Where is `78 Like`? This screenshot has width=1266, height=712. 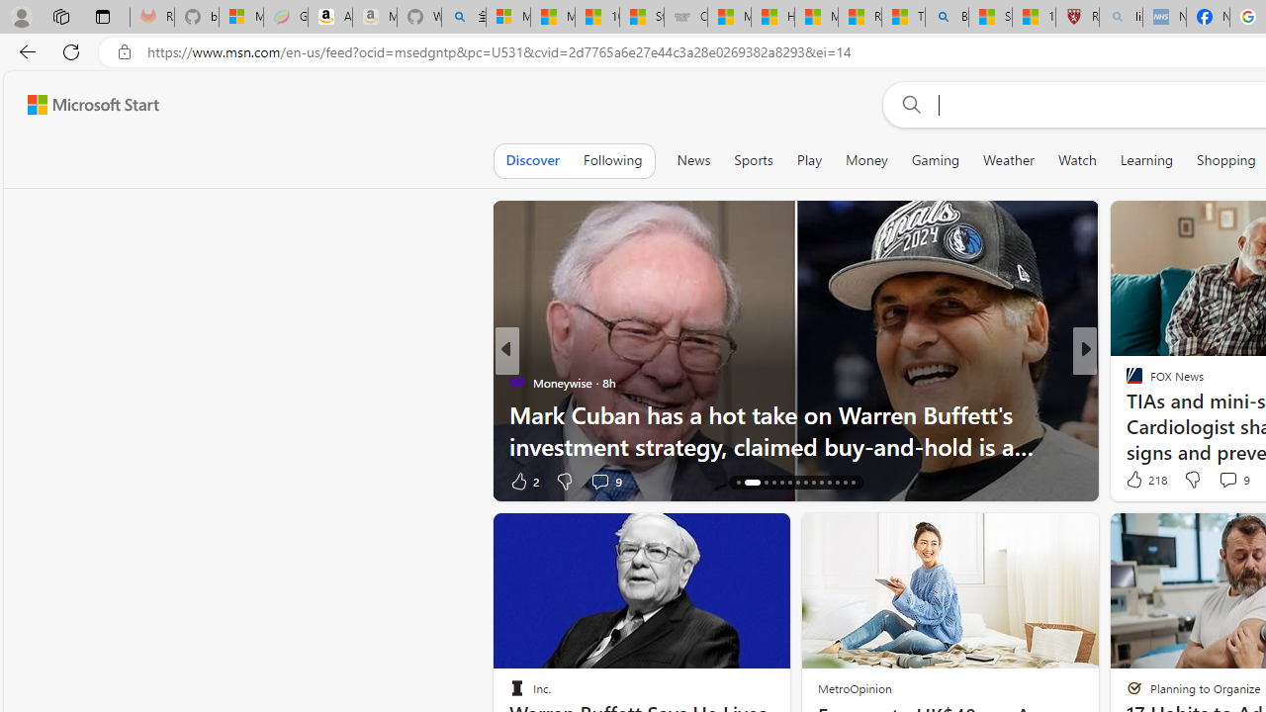 78 Like is located at coordinates (1136, 481).